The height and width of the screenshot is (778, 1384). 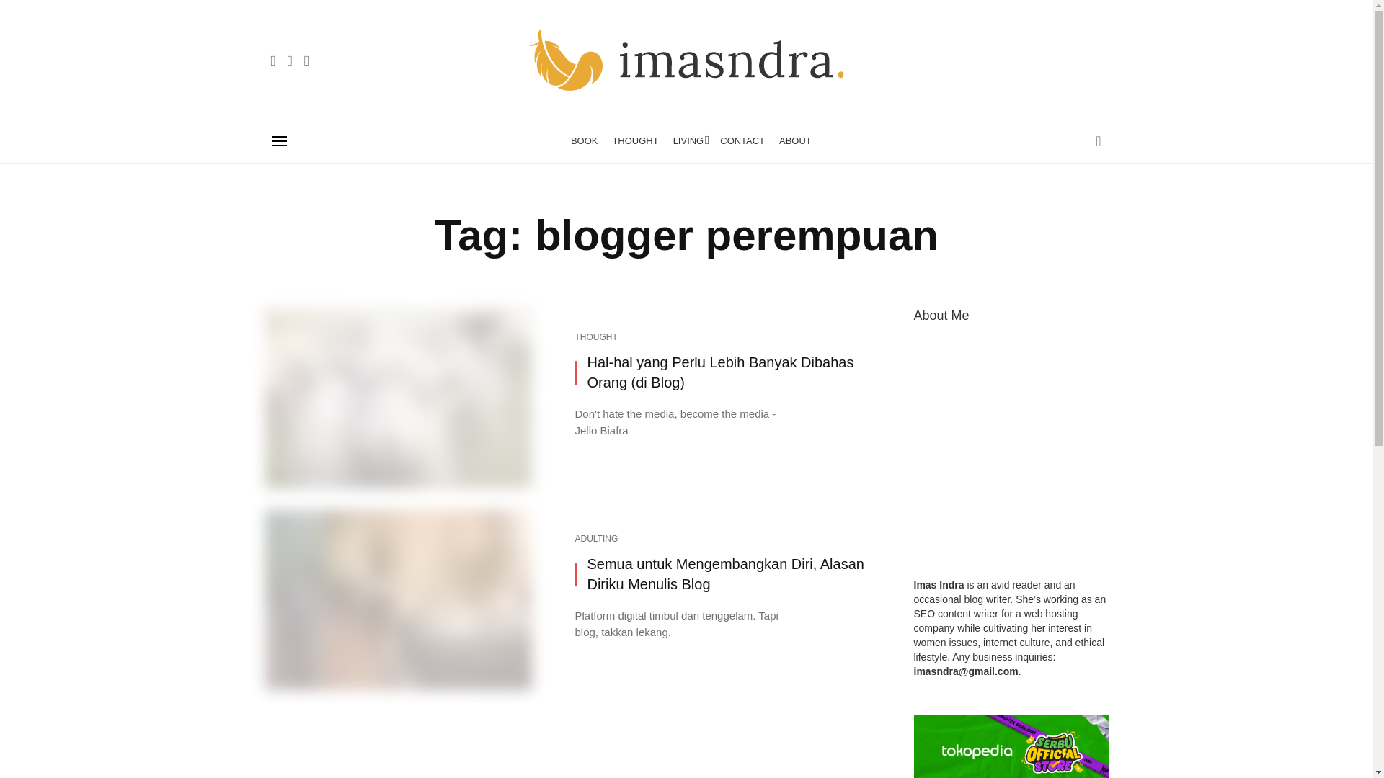 I want to click on ABOUT, so click(x=796, y=141).